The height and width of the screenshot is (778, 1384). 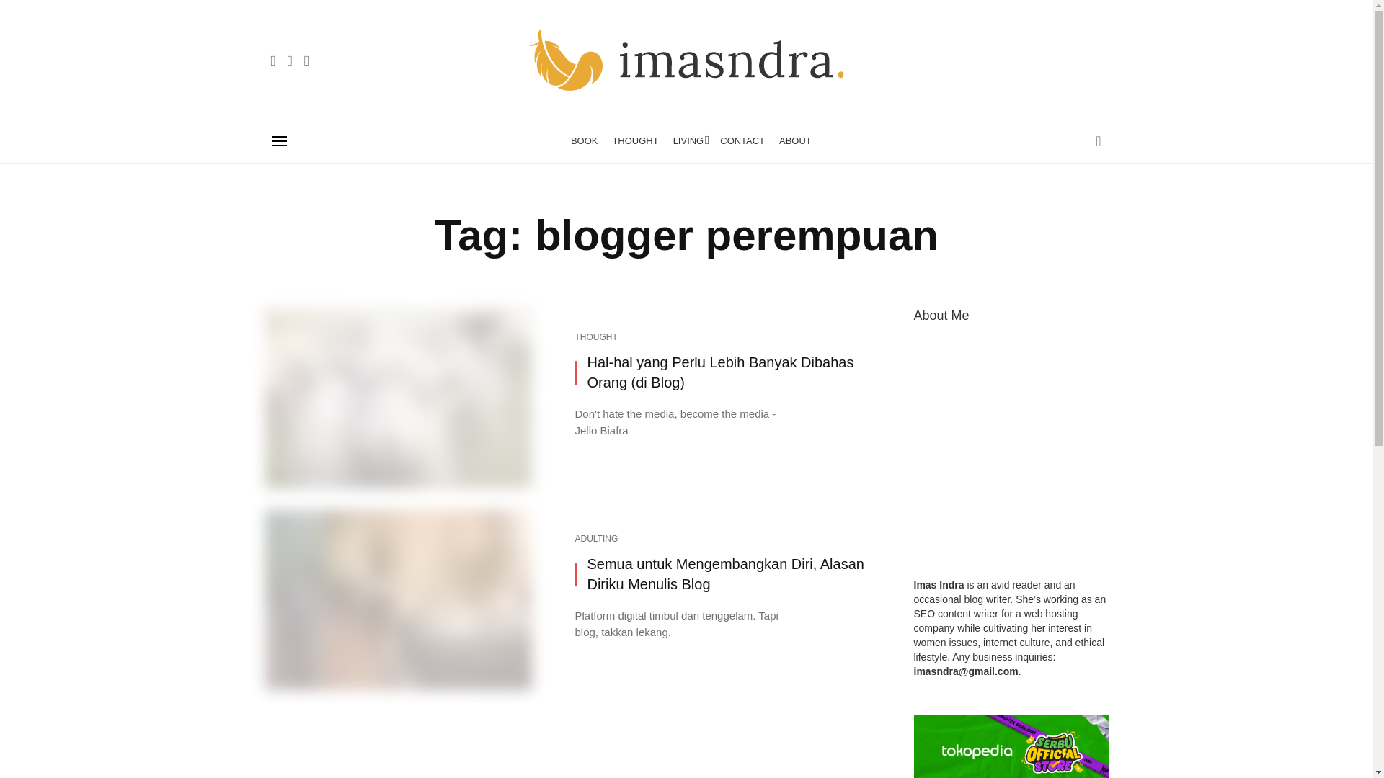 I want to click on ABOUT, so click(x=796, y=141).